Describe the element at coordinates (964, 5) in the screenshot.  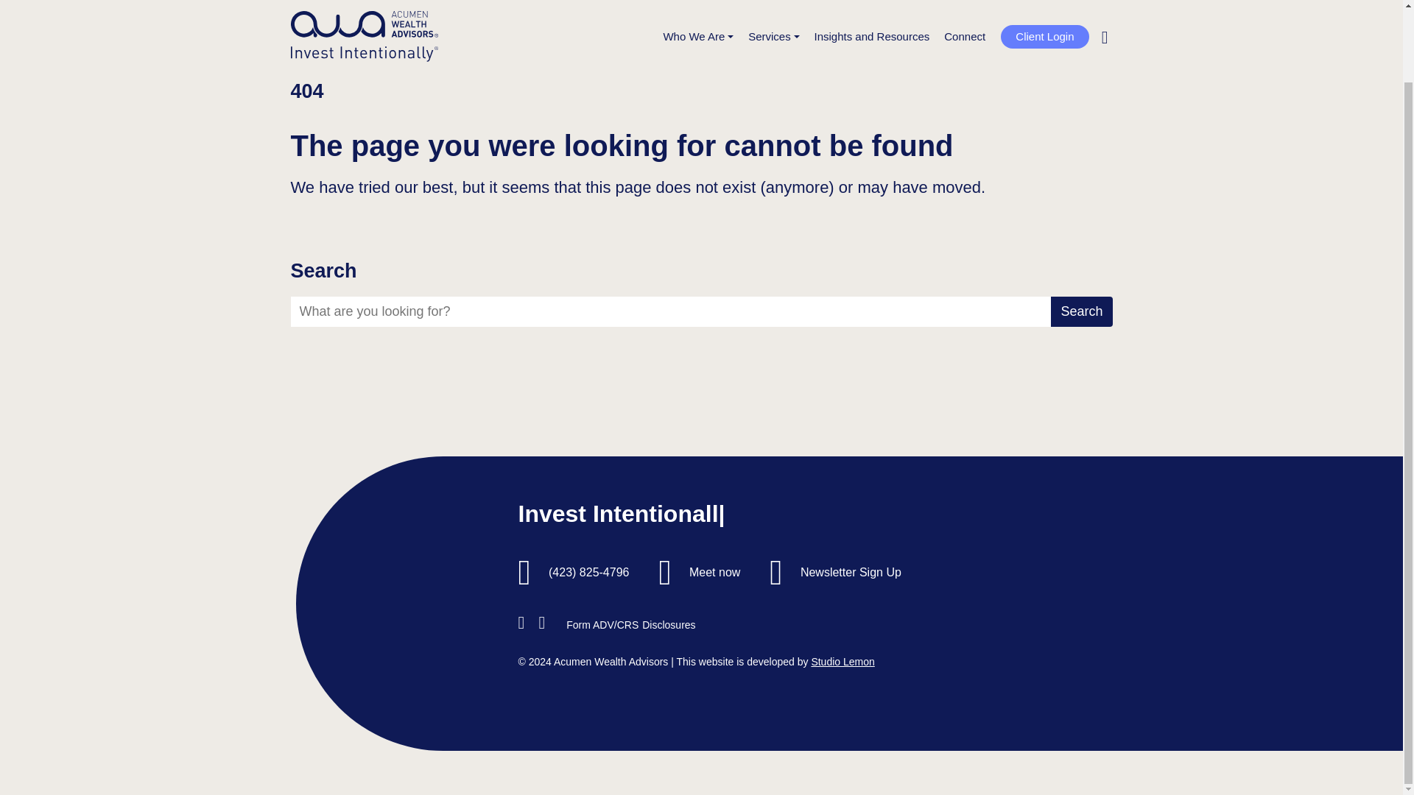
I see `Connect` at that location.